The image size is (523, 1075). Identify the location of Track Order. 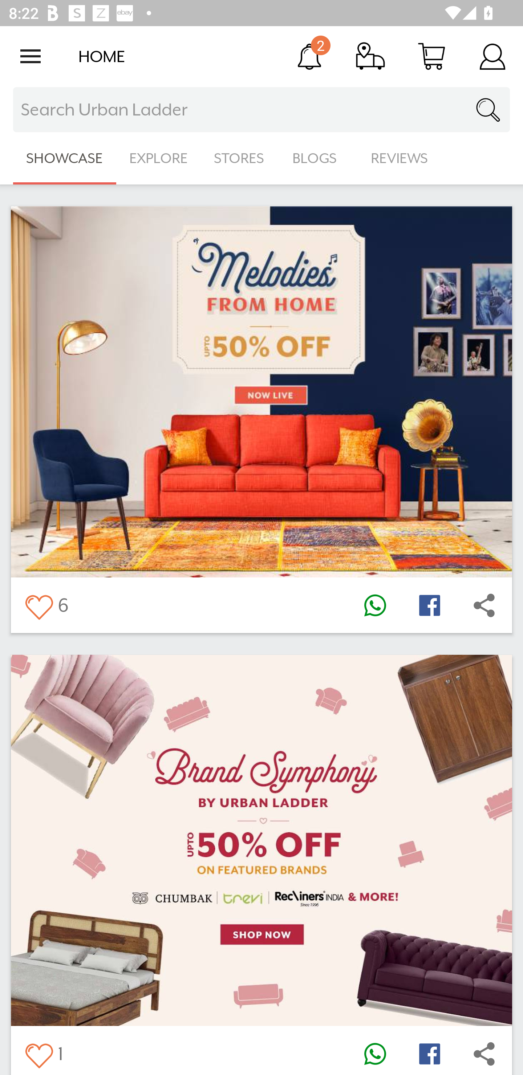
(370, 56).